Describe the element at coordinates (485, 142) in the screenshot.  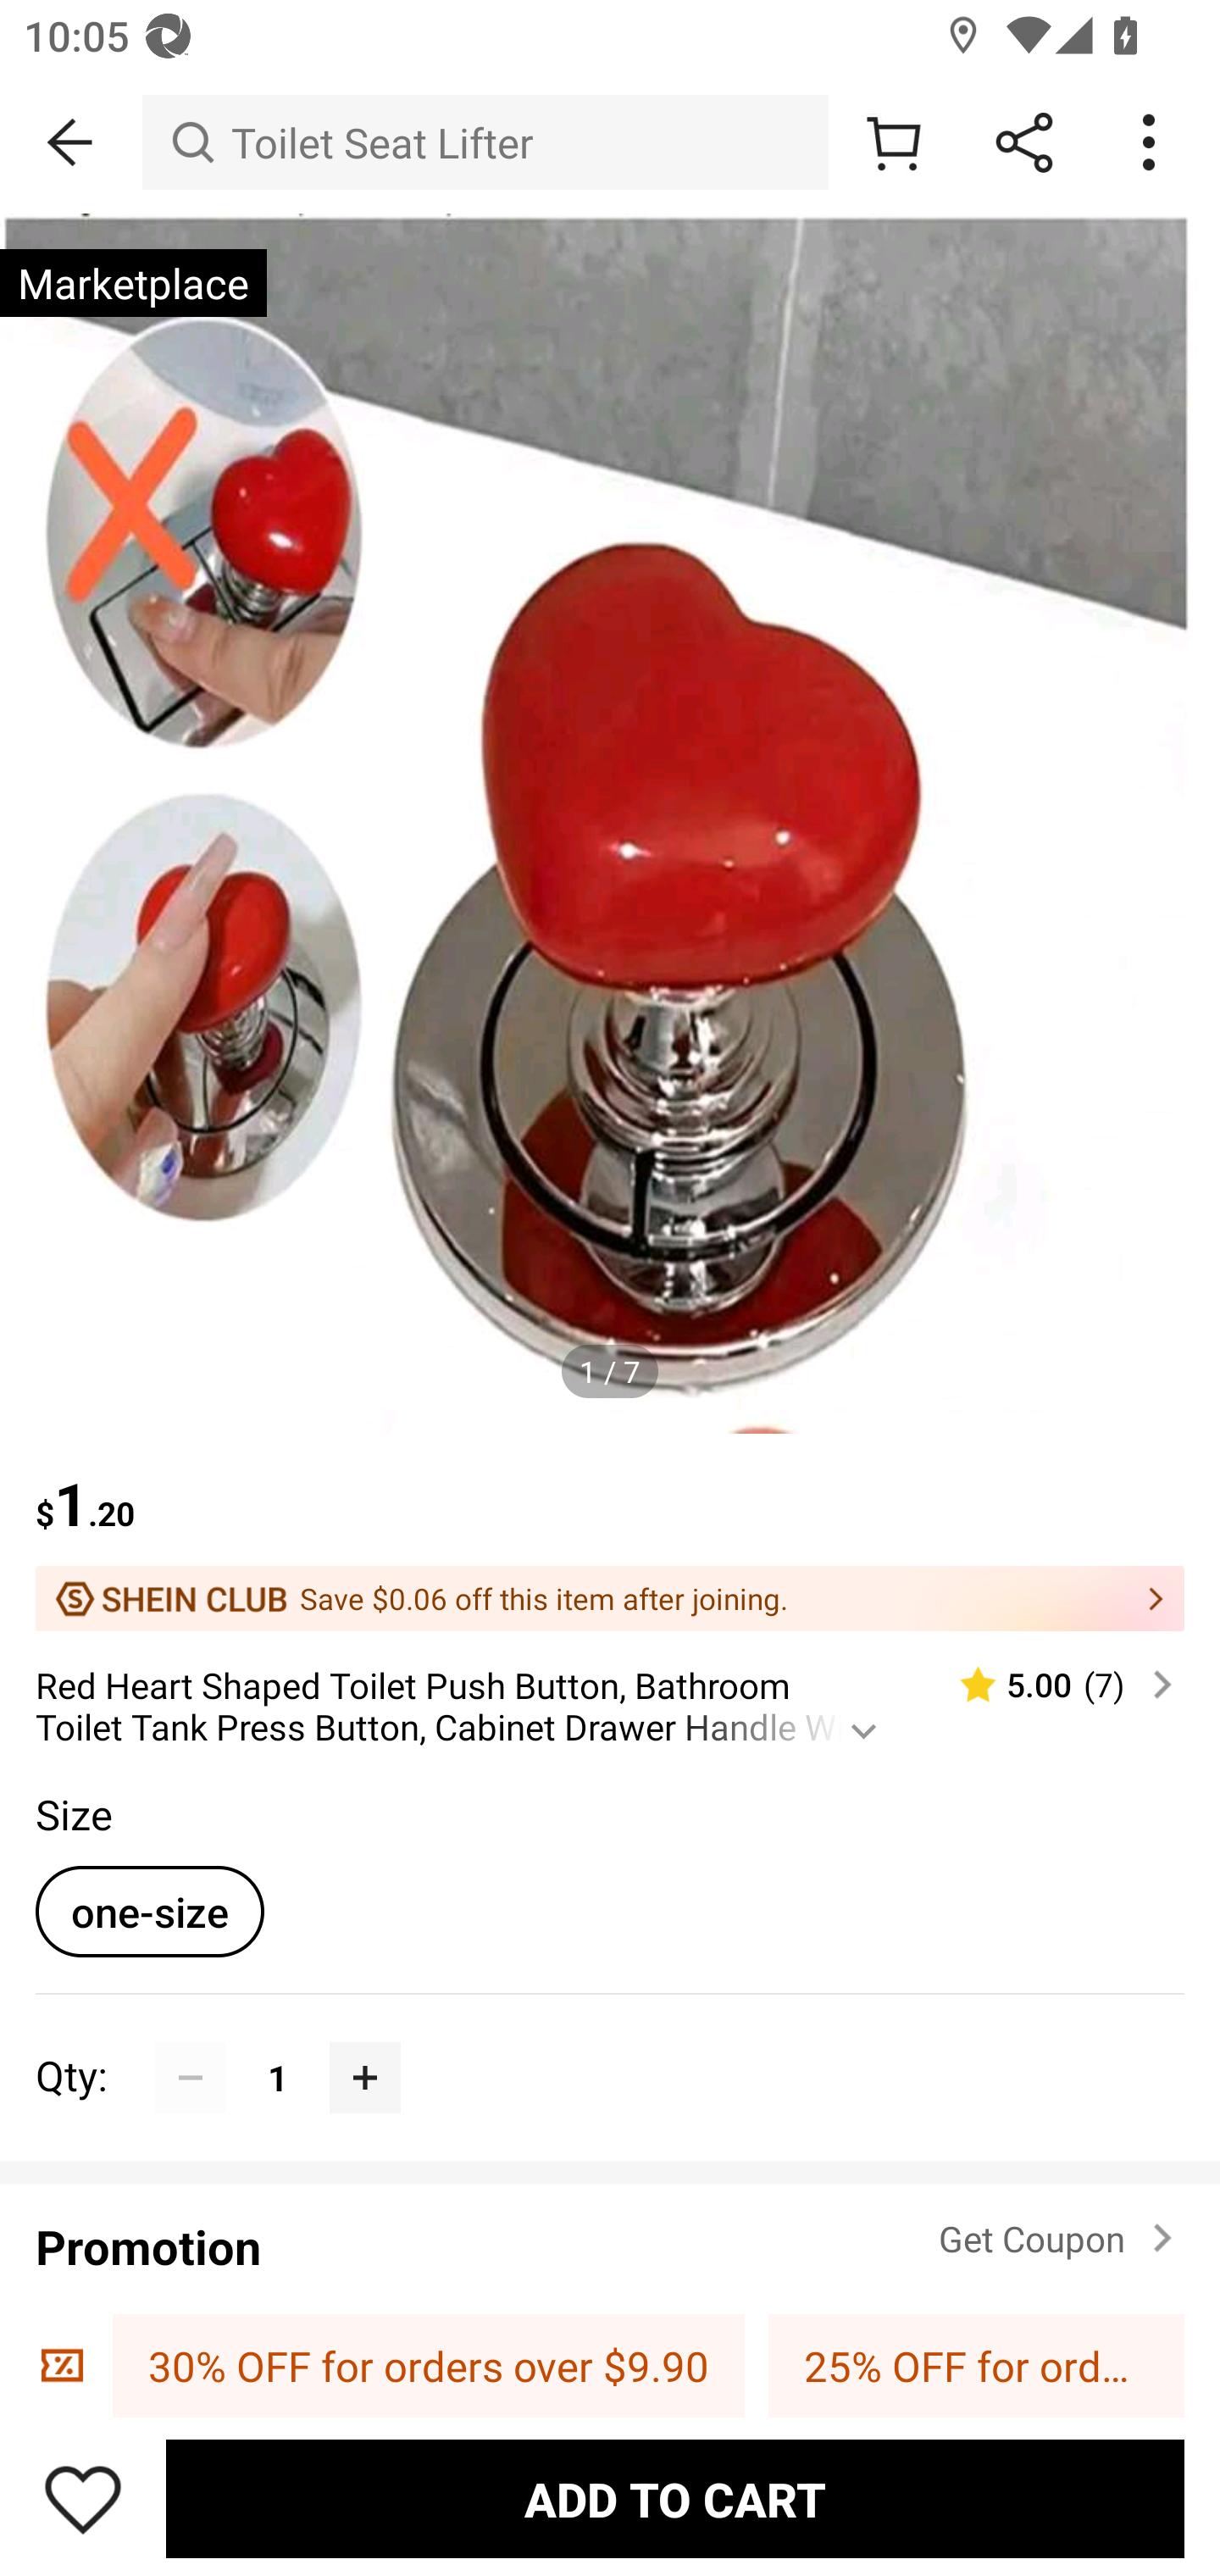
I see `Toilet Seat Lifter` at that location.